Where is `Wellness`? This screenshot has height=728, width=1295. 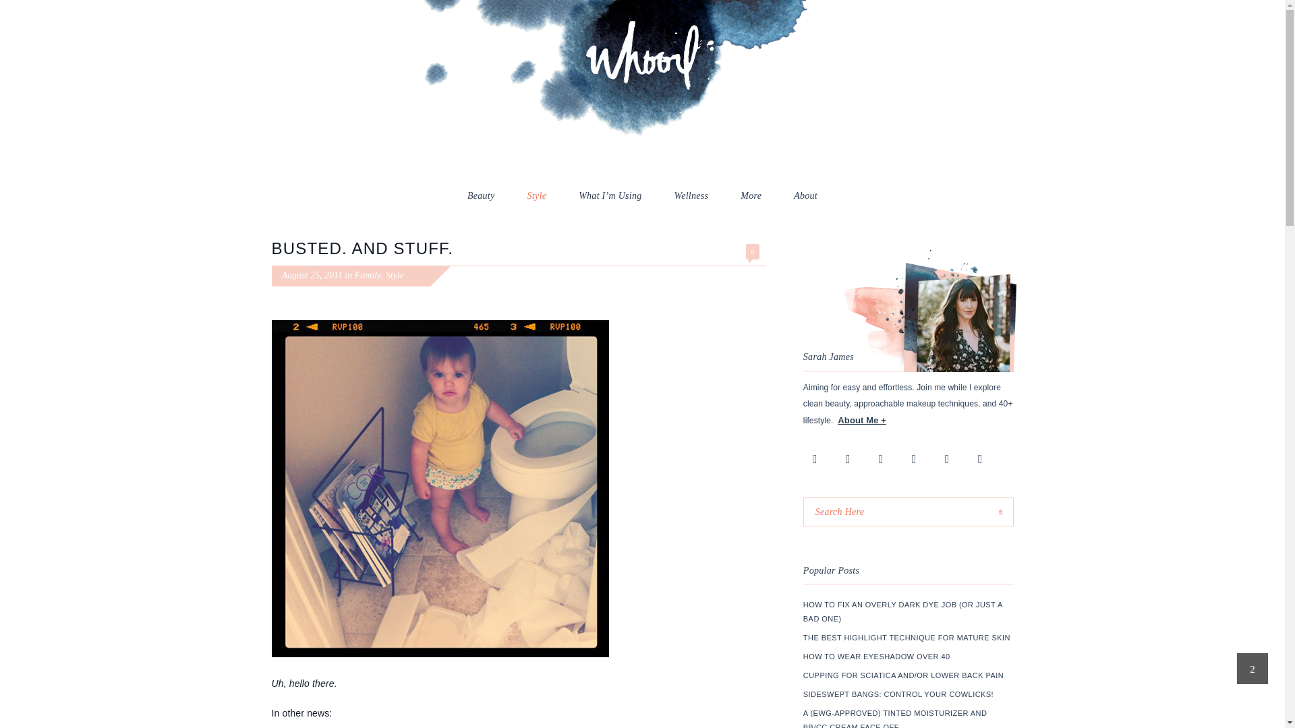 Wellness is located at coordinates (691, 195).